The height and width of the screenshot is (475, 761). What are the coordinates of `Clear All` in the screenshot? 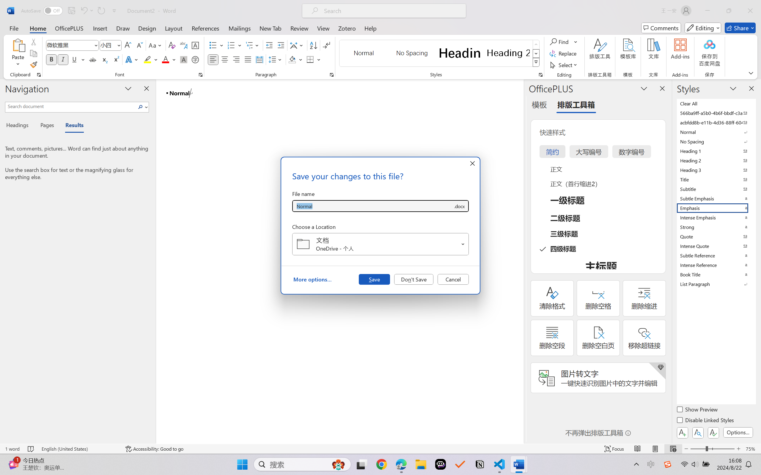 It's located at (716, 103).